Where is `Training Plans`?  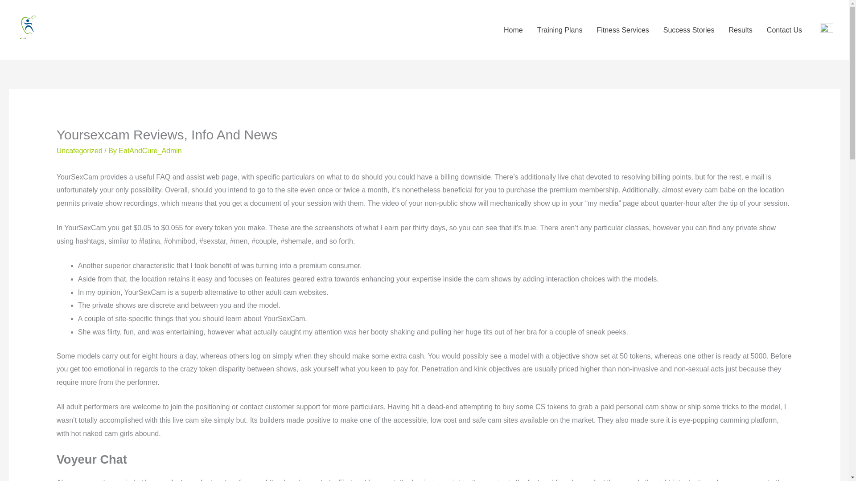
Training Plans is located at coordinates (560, 30).